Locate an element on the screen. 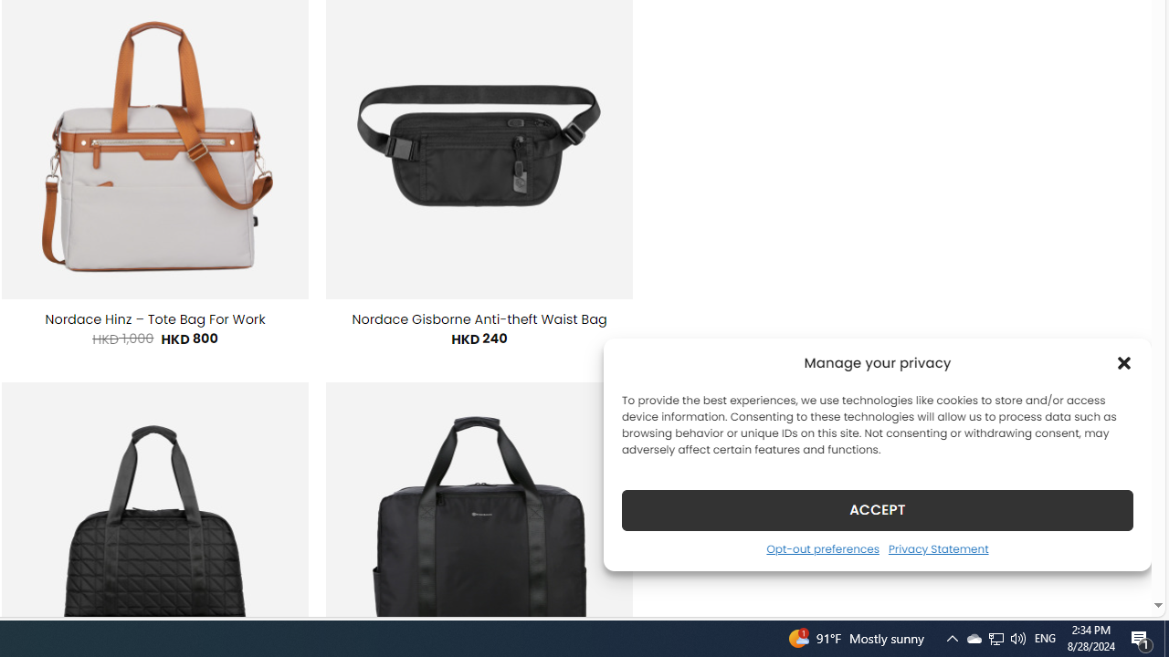  ACCEPT is located at coordinates (877, 509).